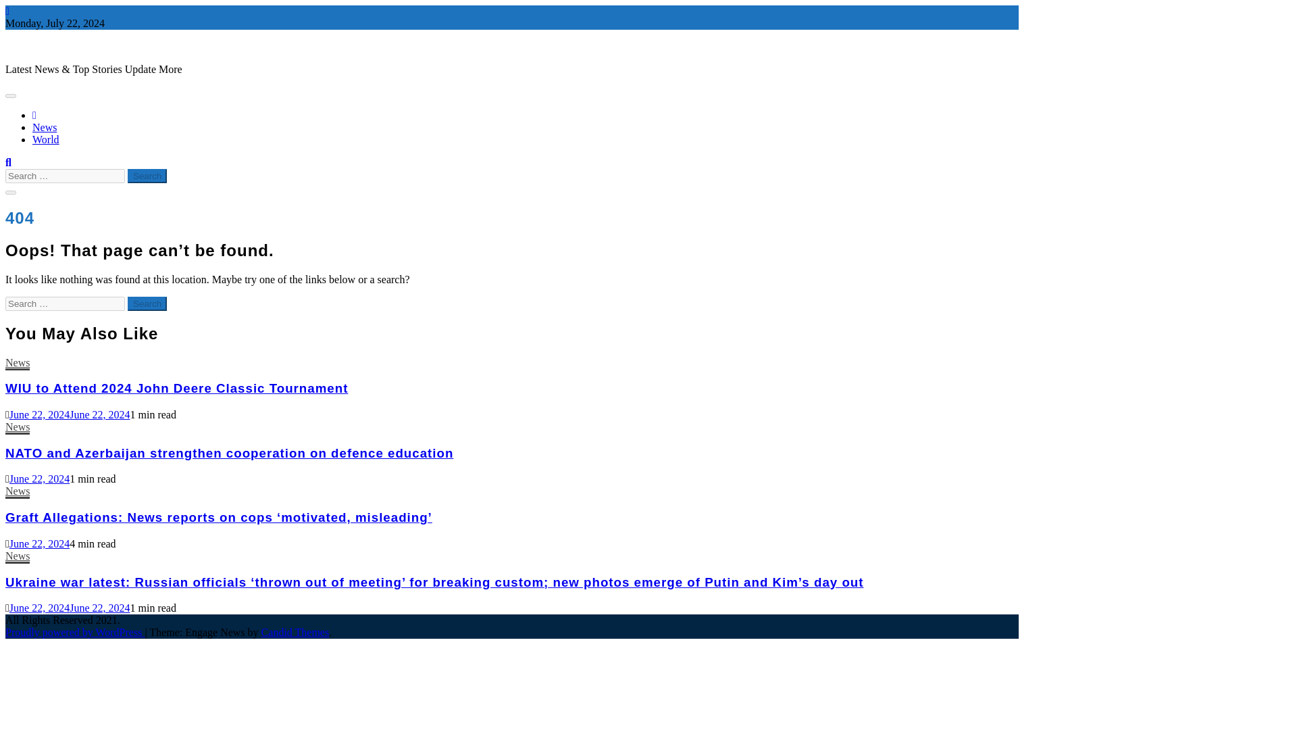 The image size is (1297, 730). I want to click on June 22, 2024June 22, 2024, so click(70, 414).